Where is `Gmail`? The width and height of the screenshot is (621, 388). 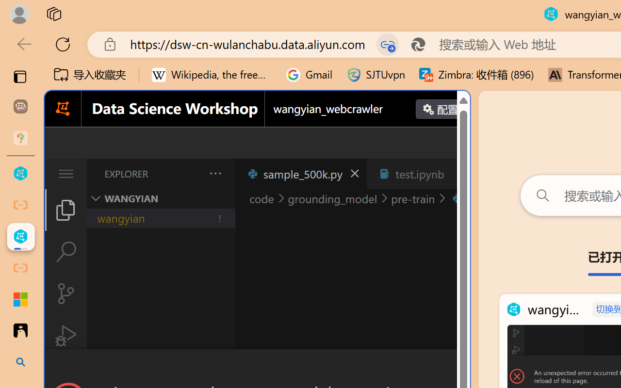
Gmail is located at coordinates (310, 75).